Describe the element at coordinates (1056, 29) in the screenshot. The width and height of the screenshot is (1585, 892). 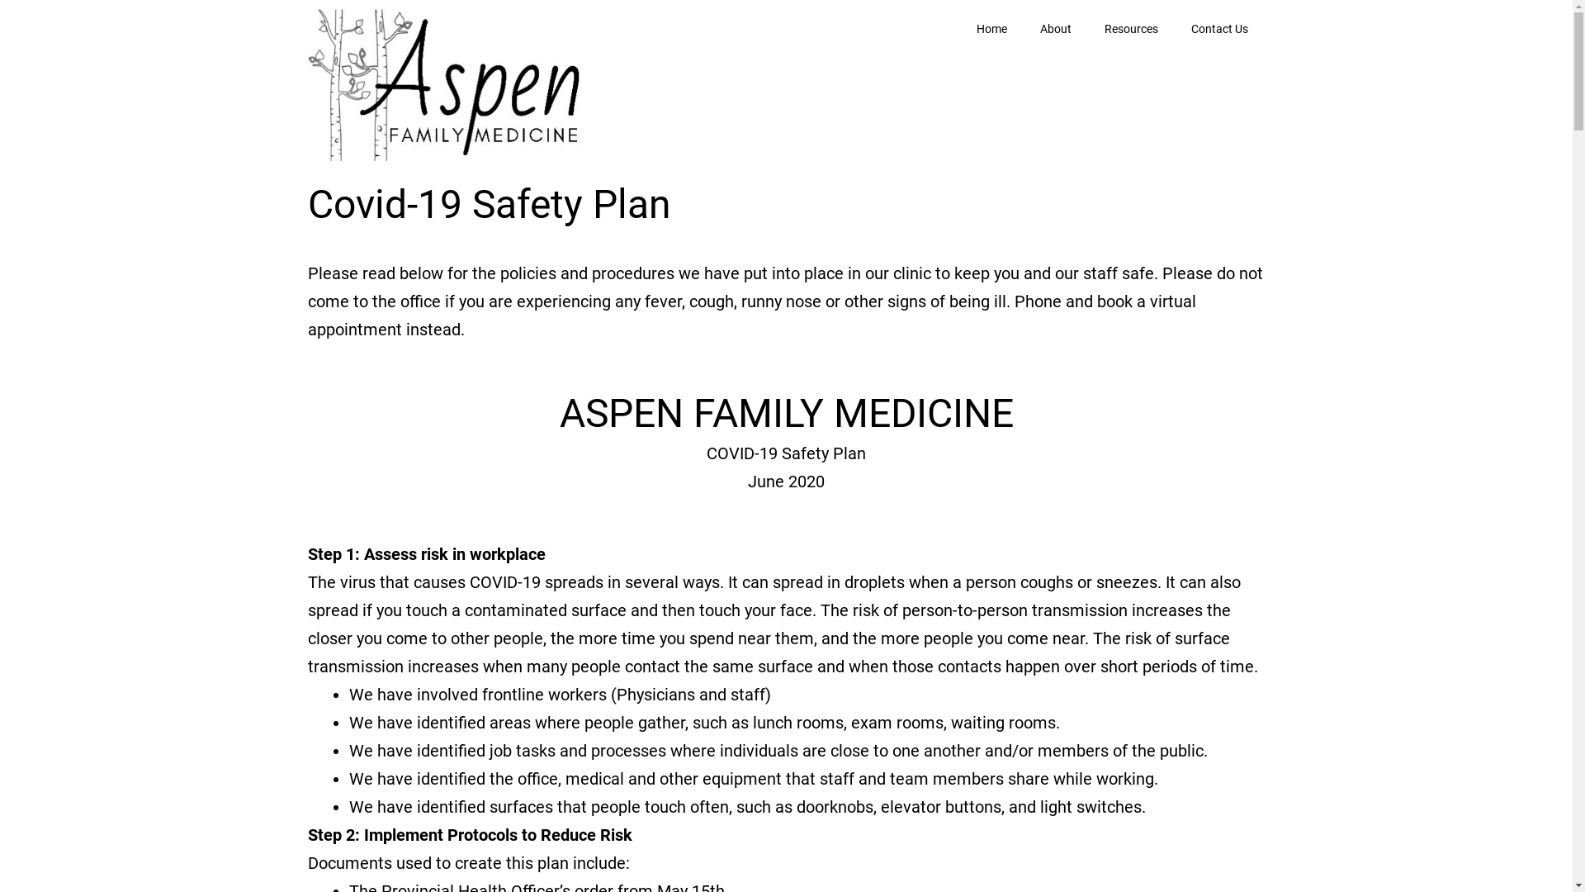
I see `About` at that location.